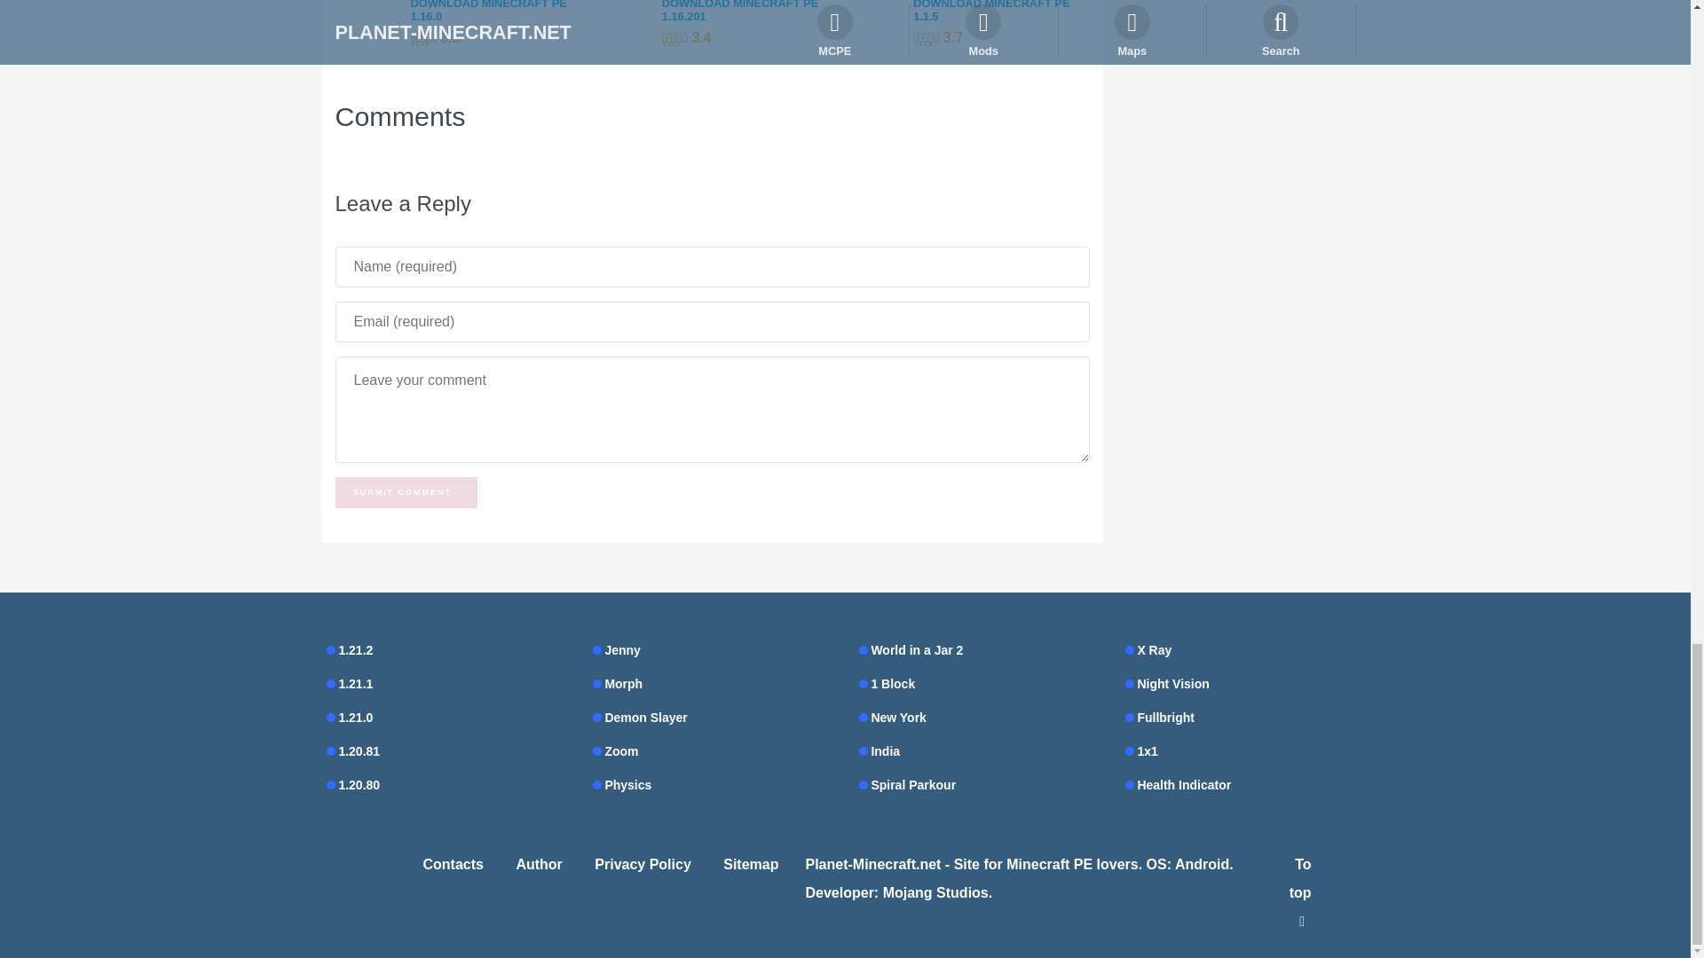 The height and width of the screenshot is (958, 1704). Describe the element at coordinates (446, 717) in the screenshot. I see `1.21.0` at that location.